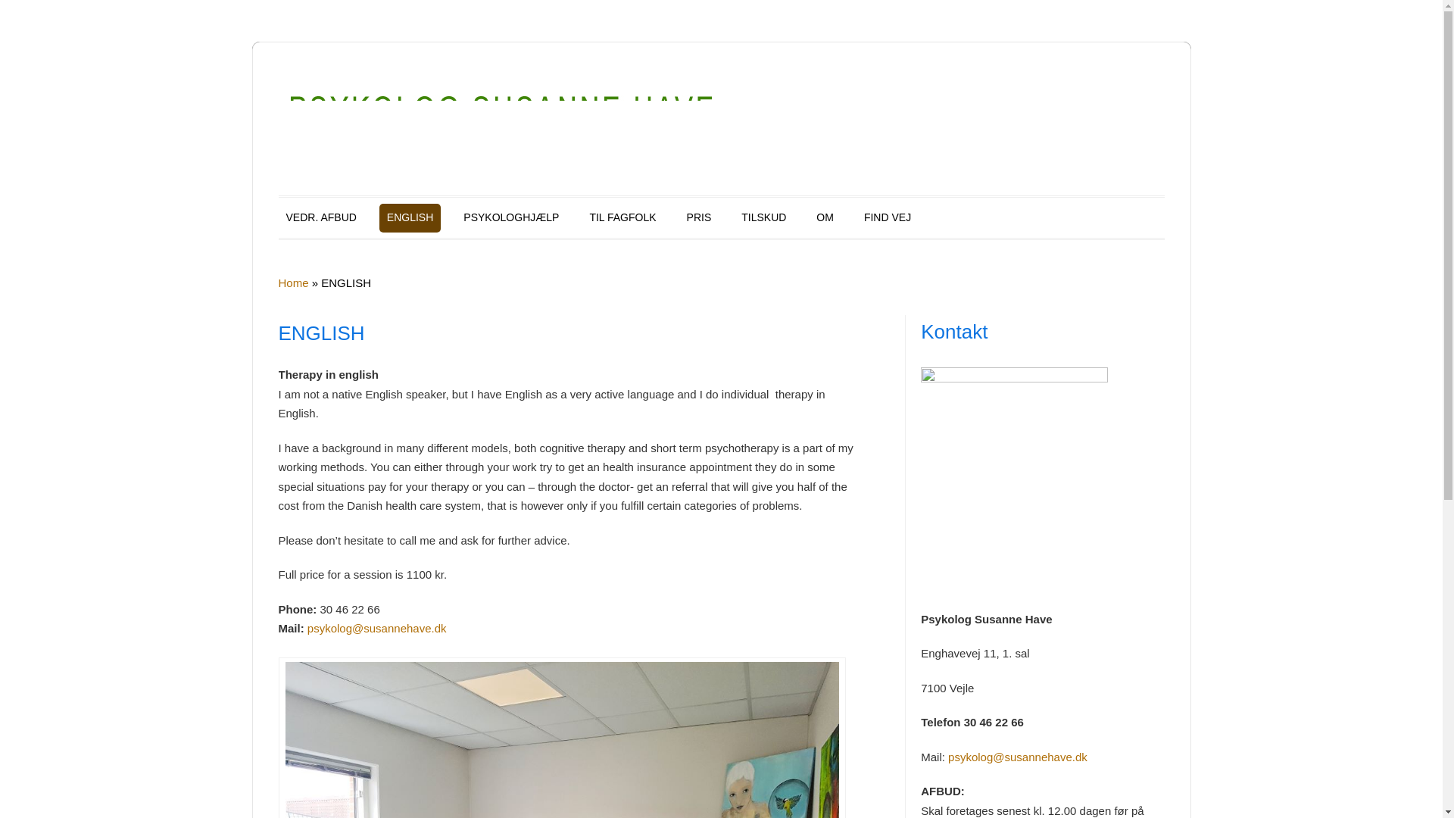 This screenshot has height=818, width=1454. What do you see at coordinates (321, 217) in the screenshot?
I see `VEDR. AFBUD` at bounding box center [321, 217].